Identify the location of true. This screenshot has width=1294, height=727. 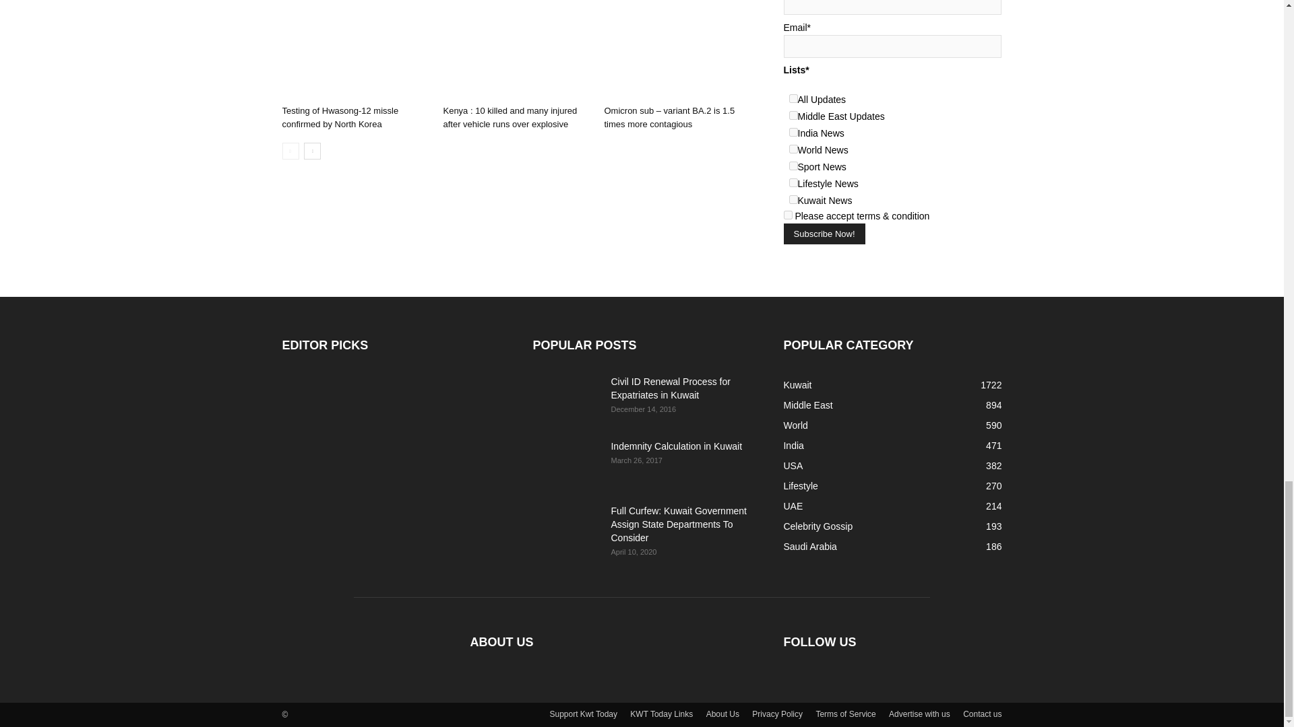
(787, 215).